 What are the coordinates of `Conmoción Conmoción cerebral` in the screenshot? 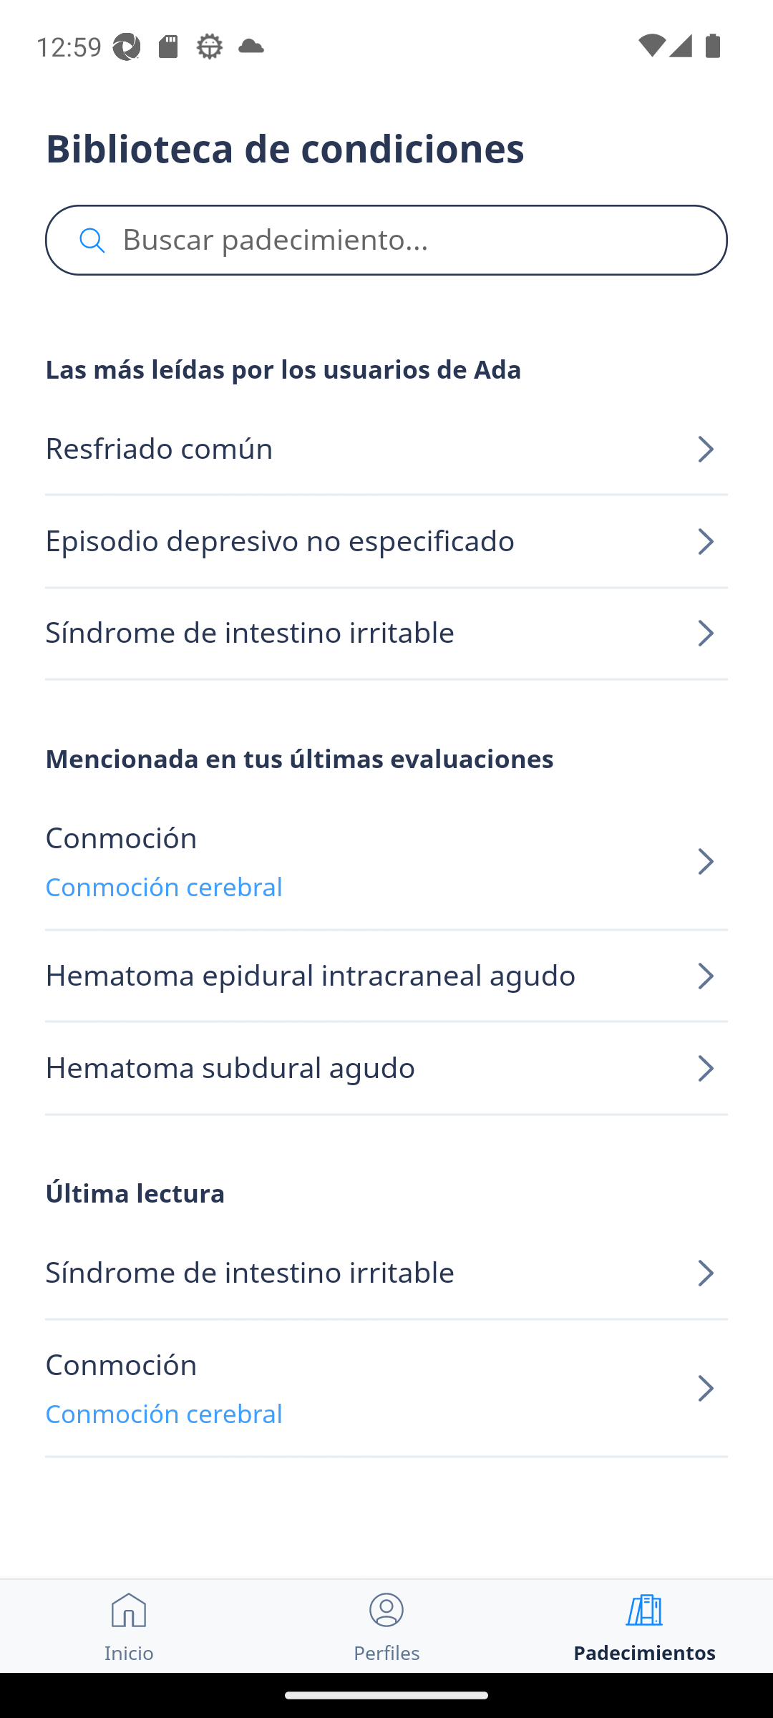 It's located at (386, 1388).